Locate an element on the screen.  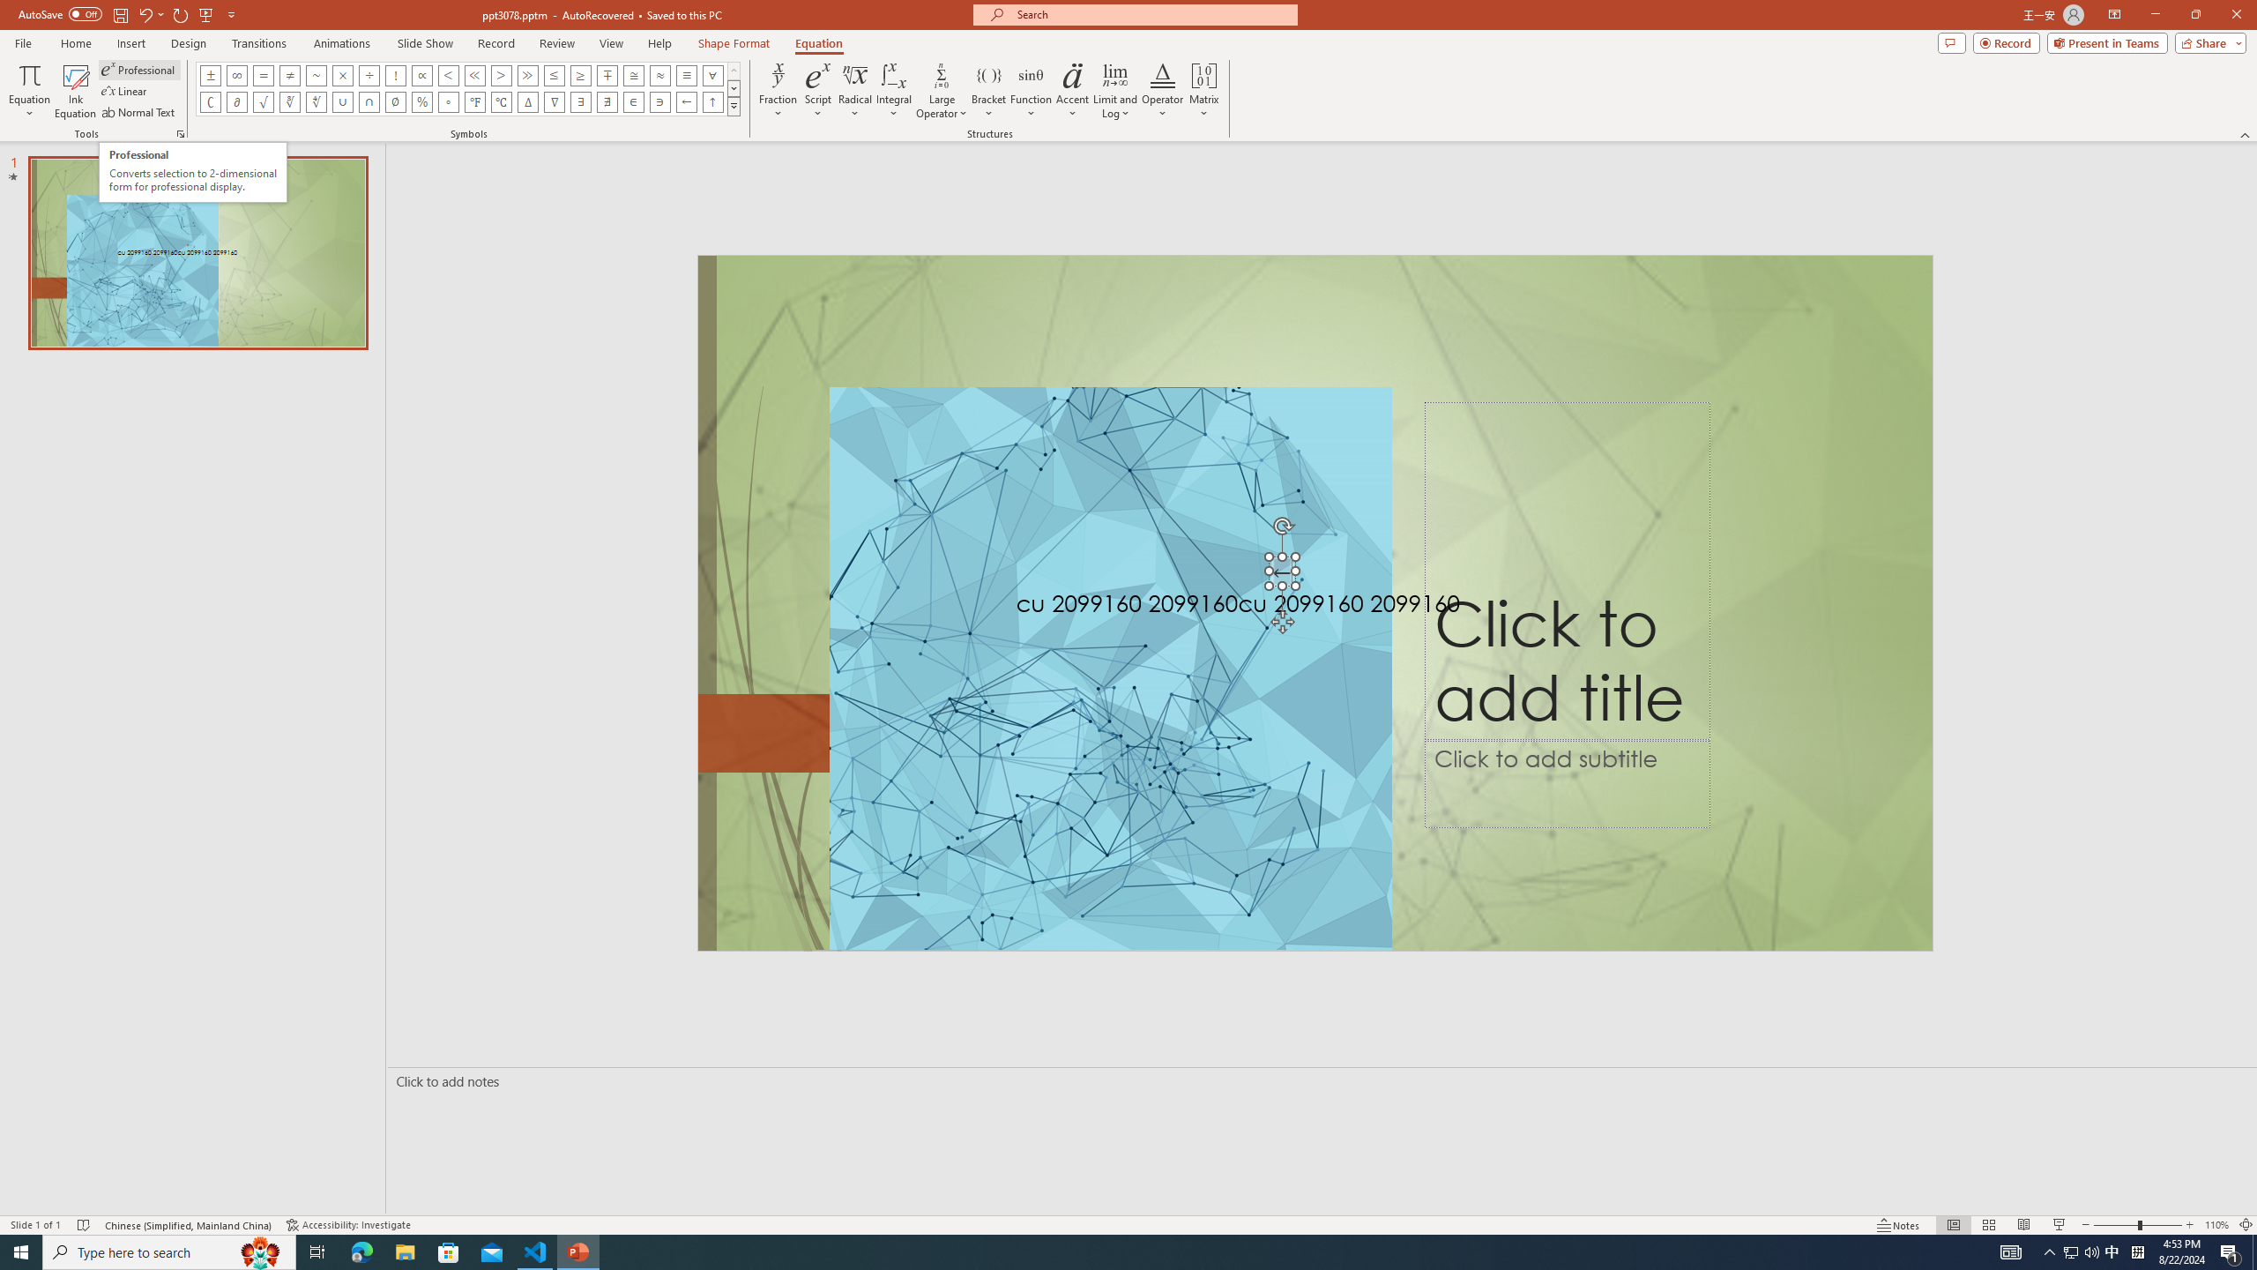
Equation Symbol Nabla is located at coordinates (555, 102).